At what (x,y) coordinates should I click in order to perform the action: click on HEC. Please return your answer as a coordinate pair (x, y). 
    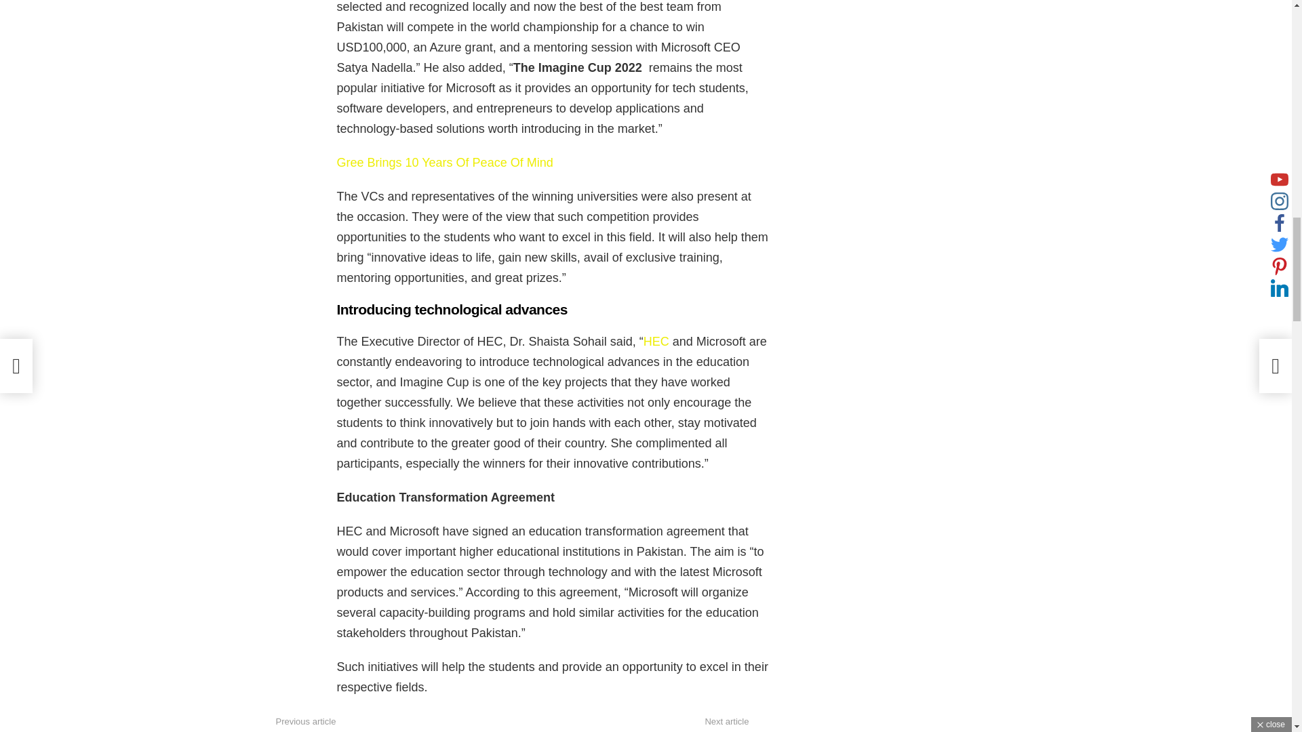
    Looking at the image, I should click on (656, 342).